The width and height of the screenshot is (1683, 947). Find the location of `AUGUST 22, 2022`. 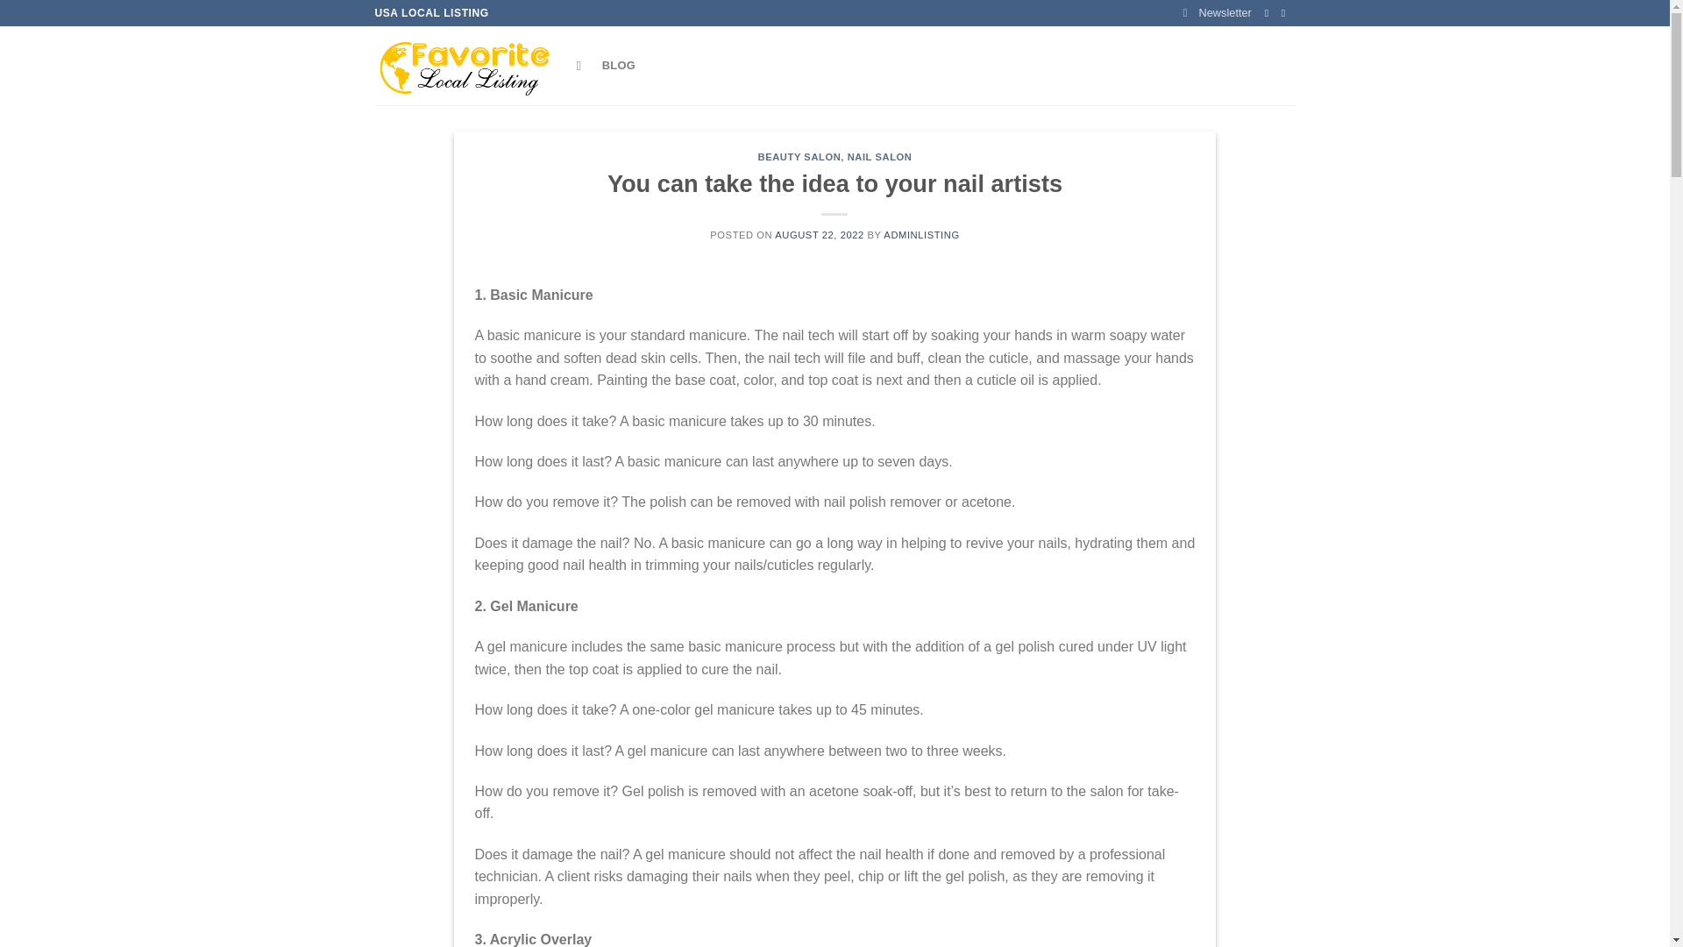

AUGUST 22, 2022 is located at coordinates (819, 235).